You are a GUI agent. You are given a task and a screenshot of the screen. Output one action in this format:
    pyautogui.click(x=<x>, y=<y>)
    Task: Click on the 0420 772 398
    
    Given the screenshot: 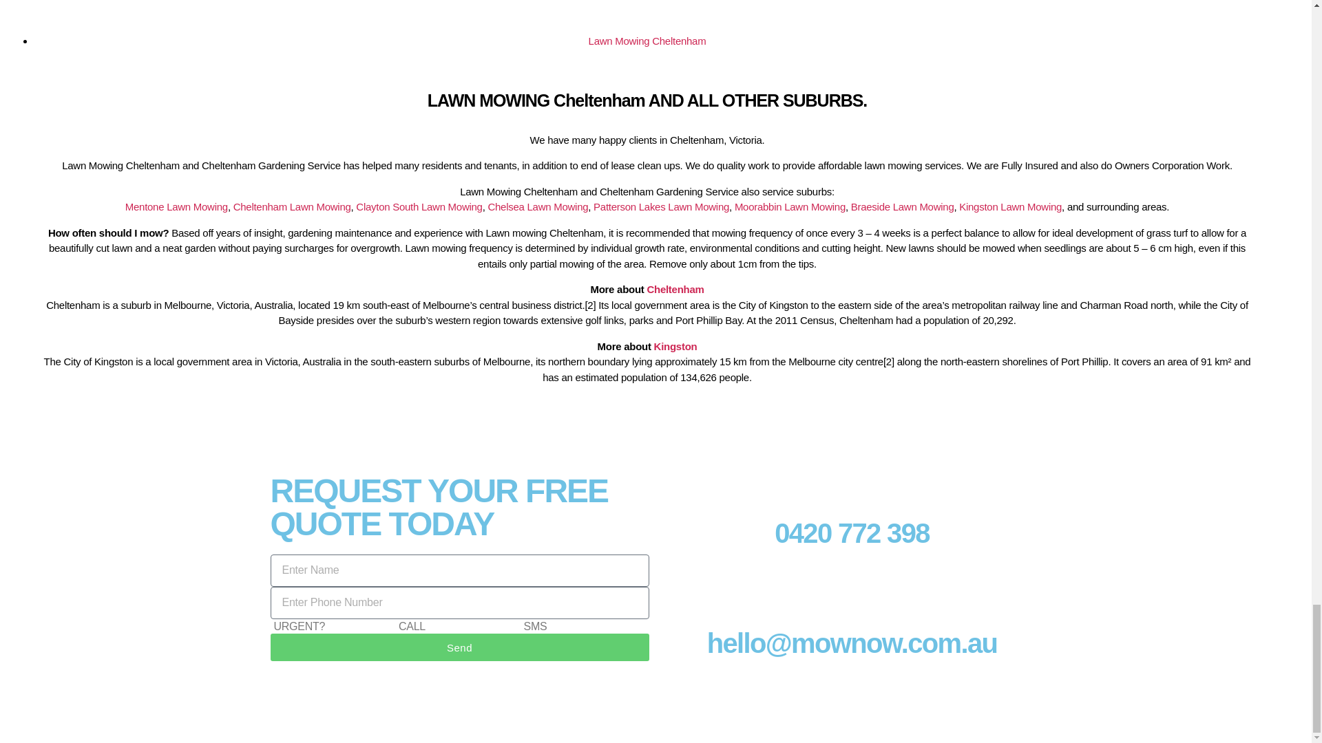 What is the action you would take?
    pyautogui.click(x=852, y=532)
    